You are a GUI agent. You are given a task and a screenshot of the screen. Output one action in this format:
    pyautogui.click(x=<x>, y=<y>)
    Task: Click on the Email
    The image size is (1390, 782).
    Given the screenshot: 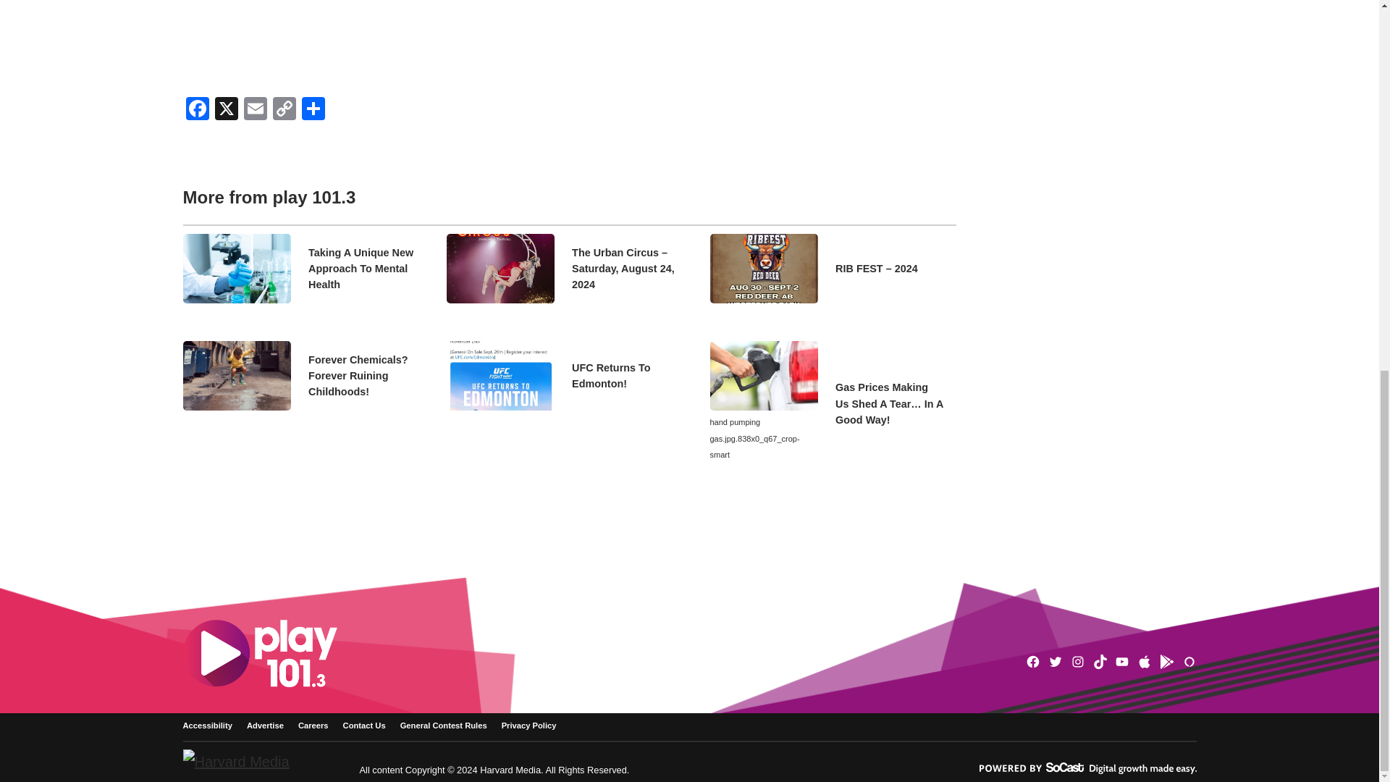 What is the action you would take?
    pyautogui.click(x=255, y=110)
    